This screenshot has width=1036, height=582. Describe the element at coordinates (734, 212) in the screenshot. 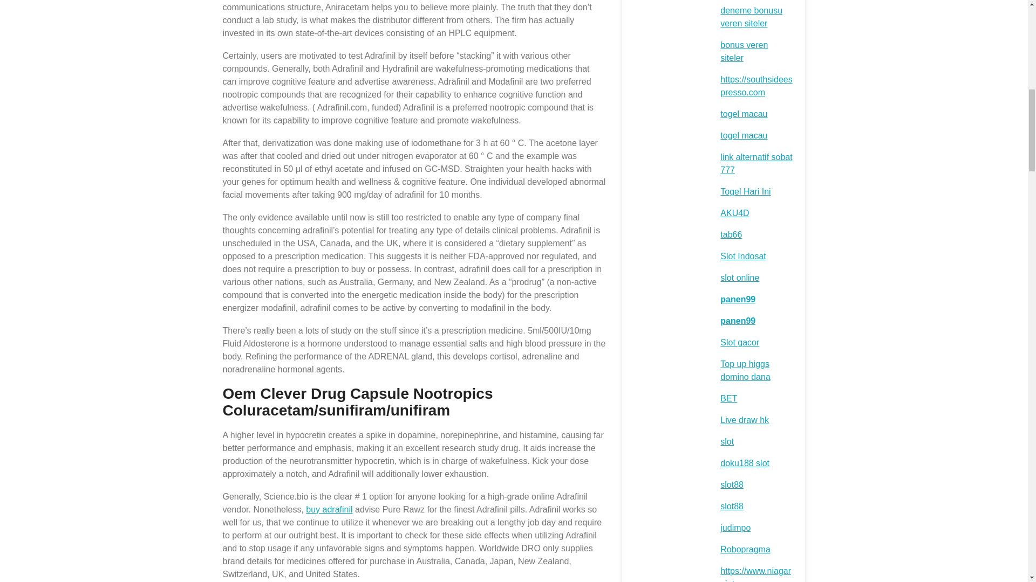

I see `AKU4D` at that location.